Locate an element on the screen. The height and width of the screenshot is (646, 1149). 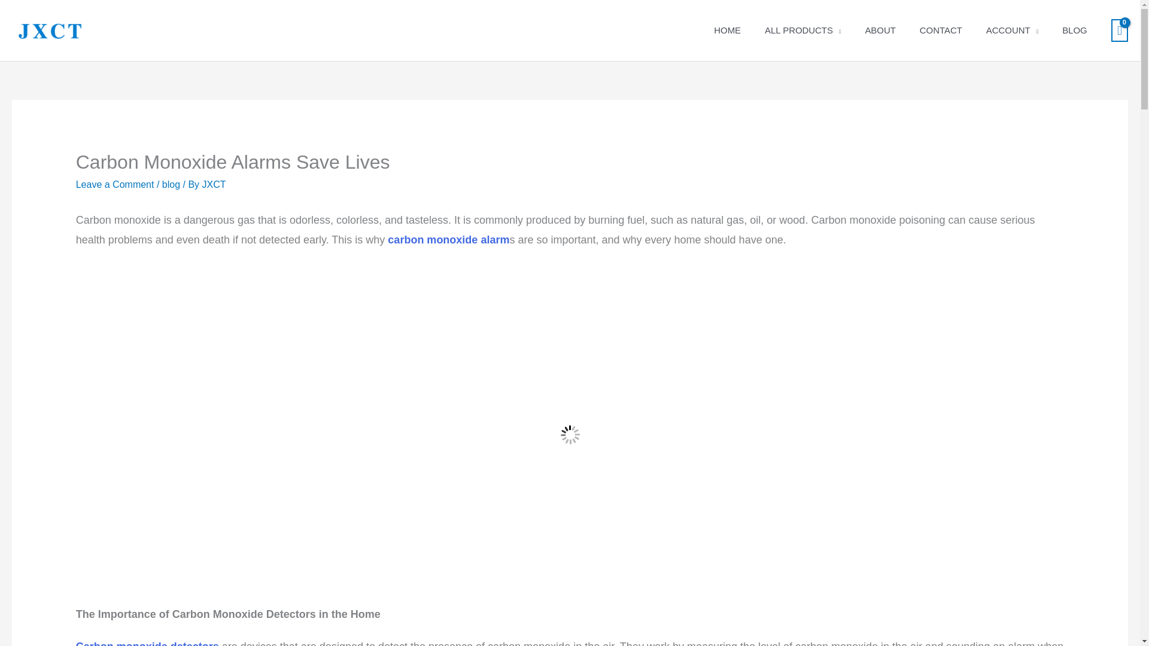
HOME is located at coordinates (727, 31).